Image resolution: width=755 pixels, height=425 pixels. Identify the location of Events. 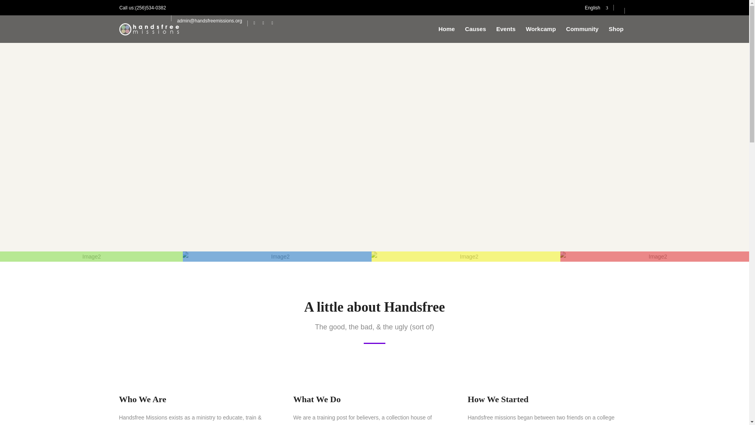
(506, 29).